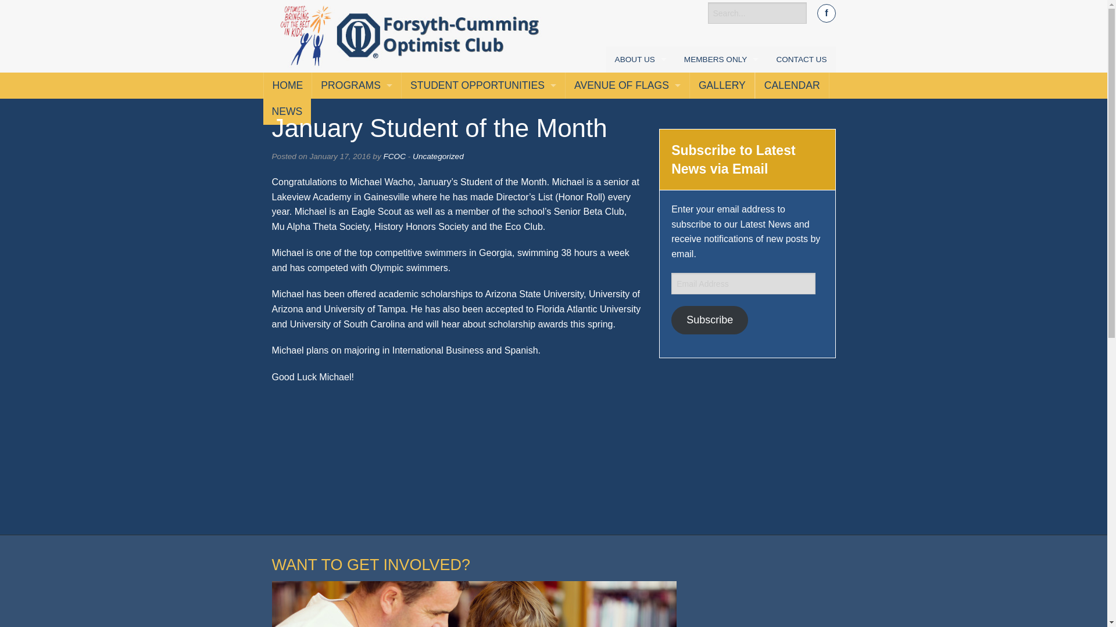 This screenshot has width=1116, height=627. What do you see at coordinates (757, 13) in the screenshot?
I see `Search for:` at bounding box center [757, 13].